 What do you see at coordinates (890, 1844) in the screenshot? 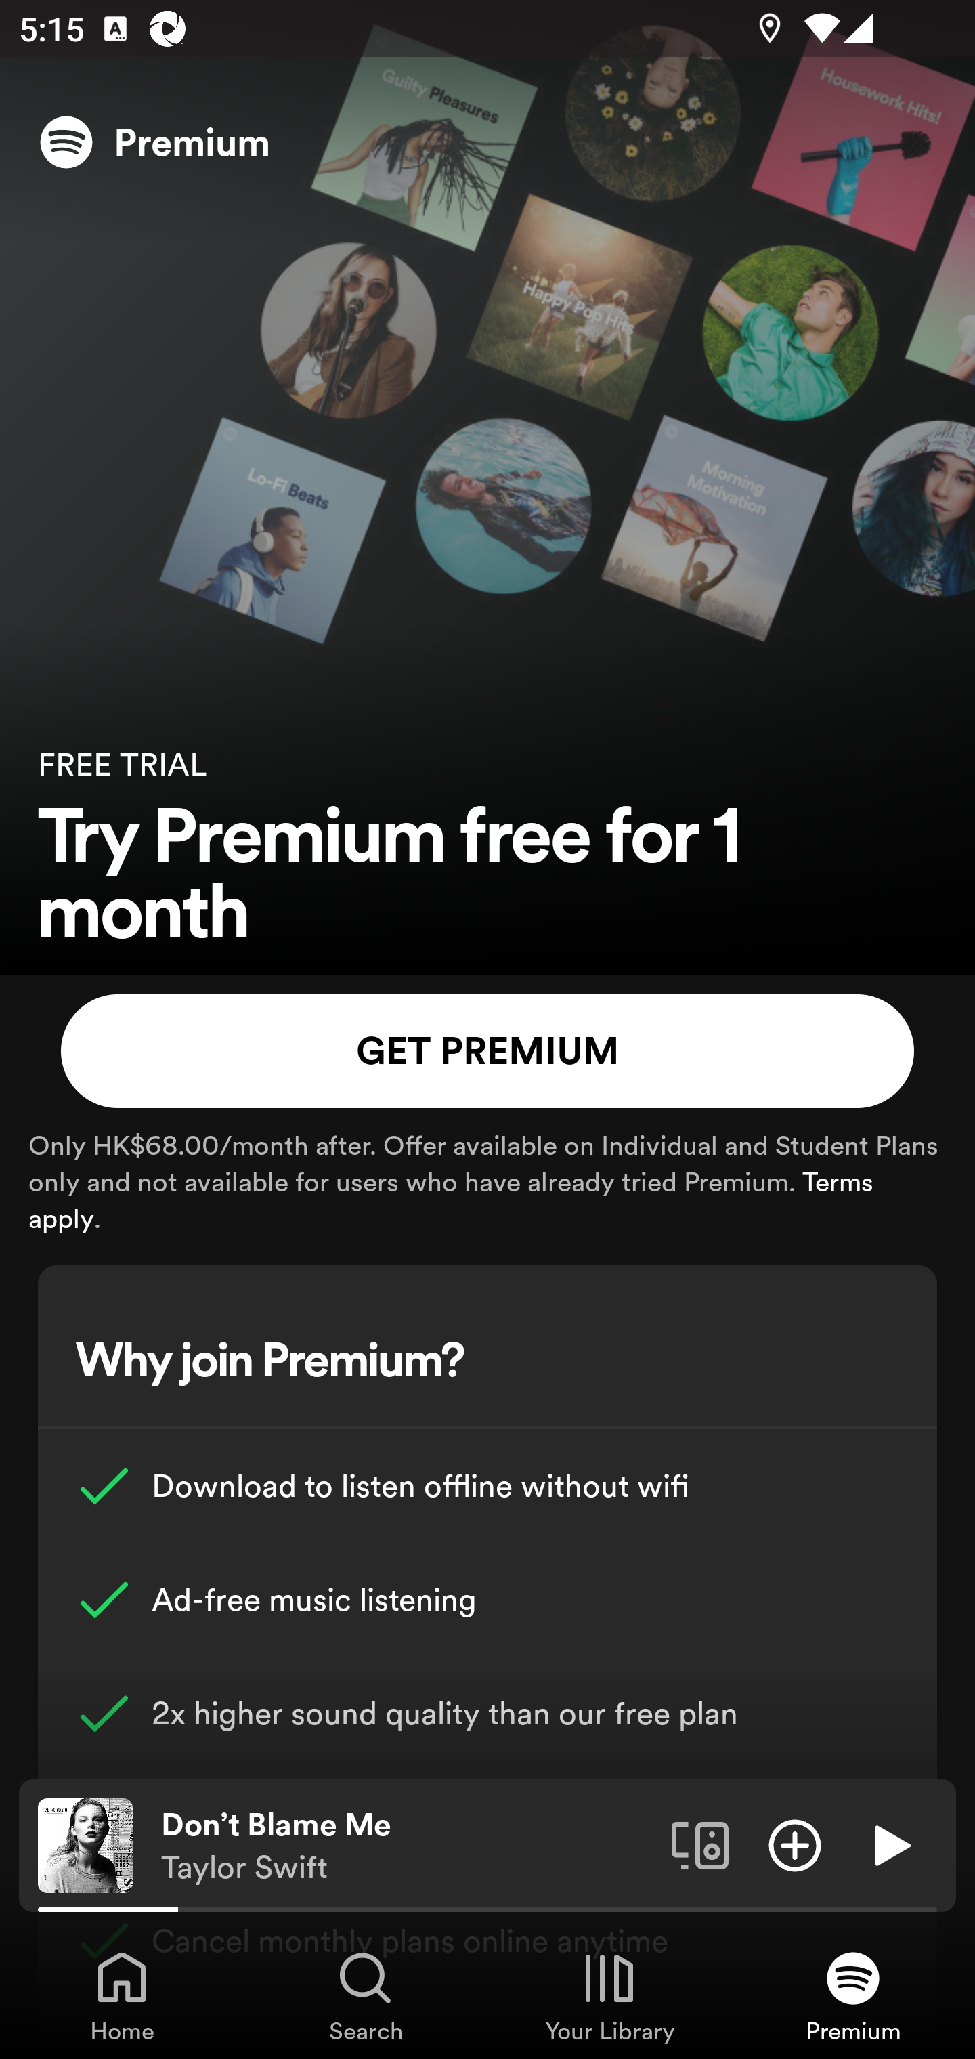
I see `Play` at bounding box center [890, 1844].